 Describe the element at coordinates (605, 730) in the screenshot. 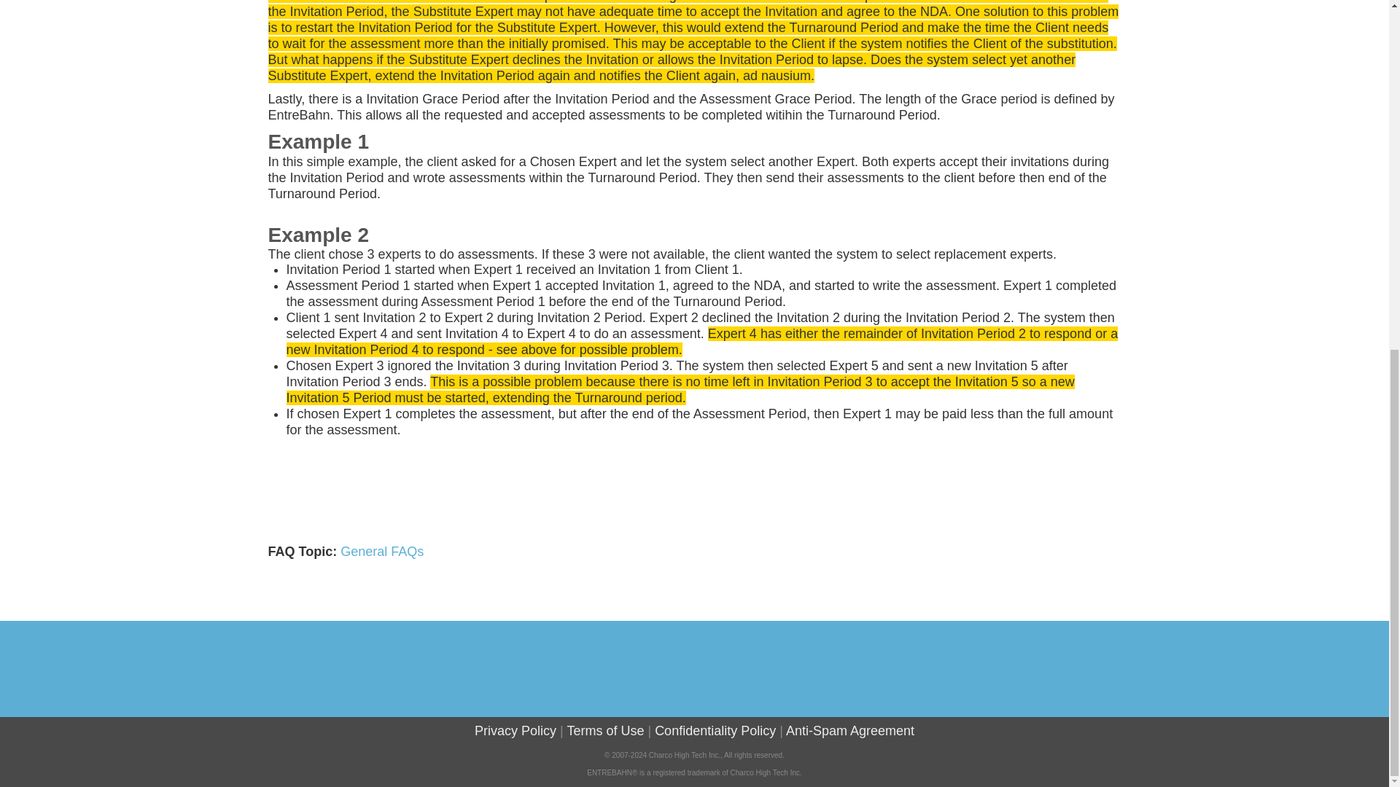

I see `Terms of Use` at that location.